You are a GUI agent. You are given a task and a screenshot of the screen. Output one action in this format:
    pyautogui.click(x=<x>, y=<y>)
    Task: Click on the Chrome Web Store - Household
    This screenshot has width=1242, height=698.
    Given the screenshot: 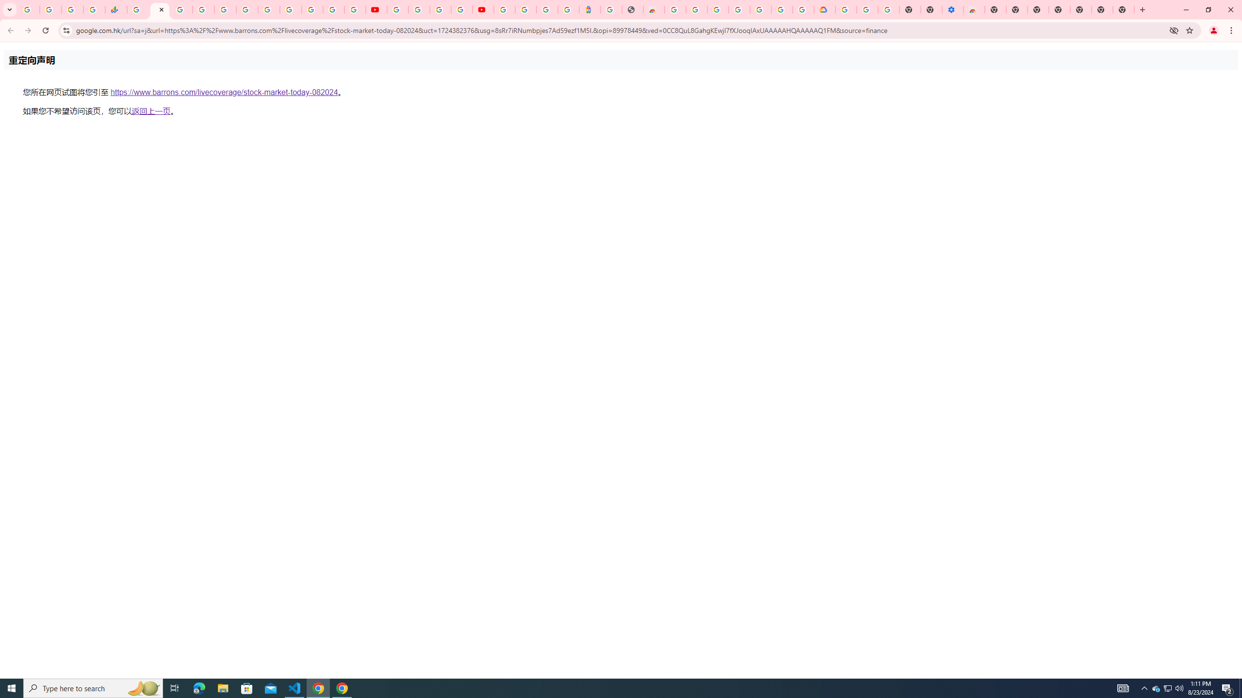 What is the action you would take?
    pyautogui.click(x=654, y=10)
    